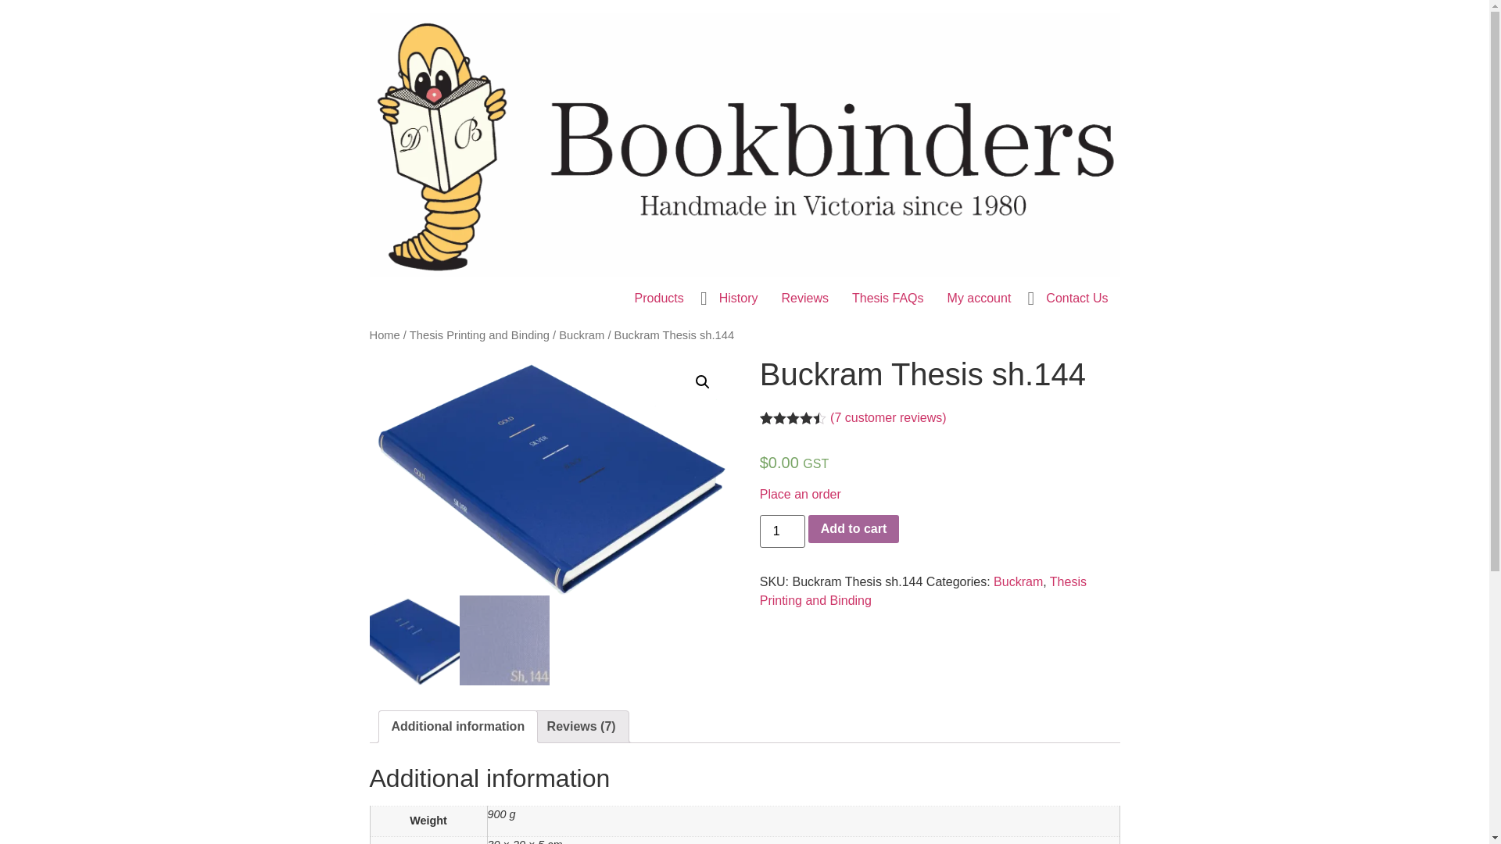  What do you see at coordinates (888, 299) in the screenshot?
I see `Thesis FAQs` at bounding box center [888, 299].